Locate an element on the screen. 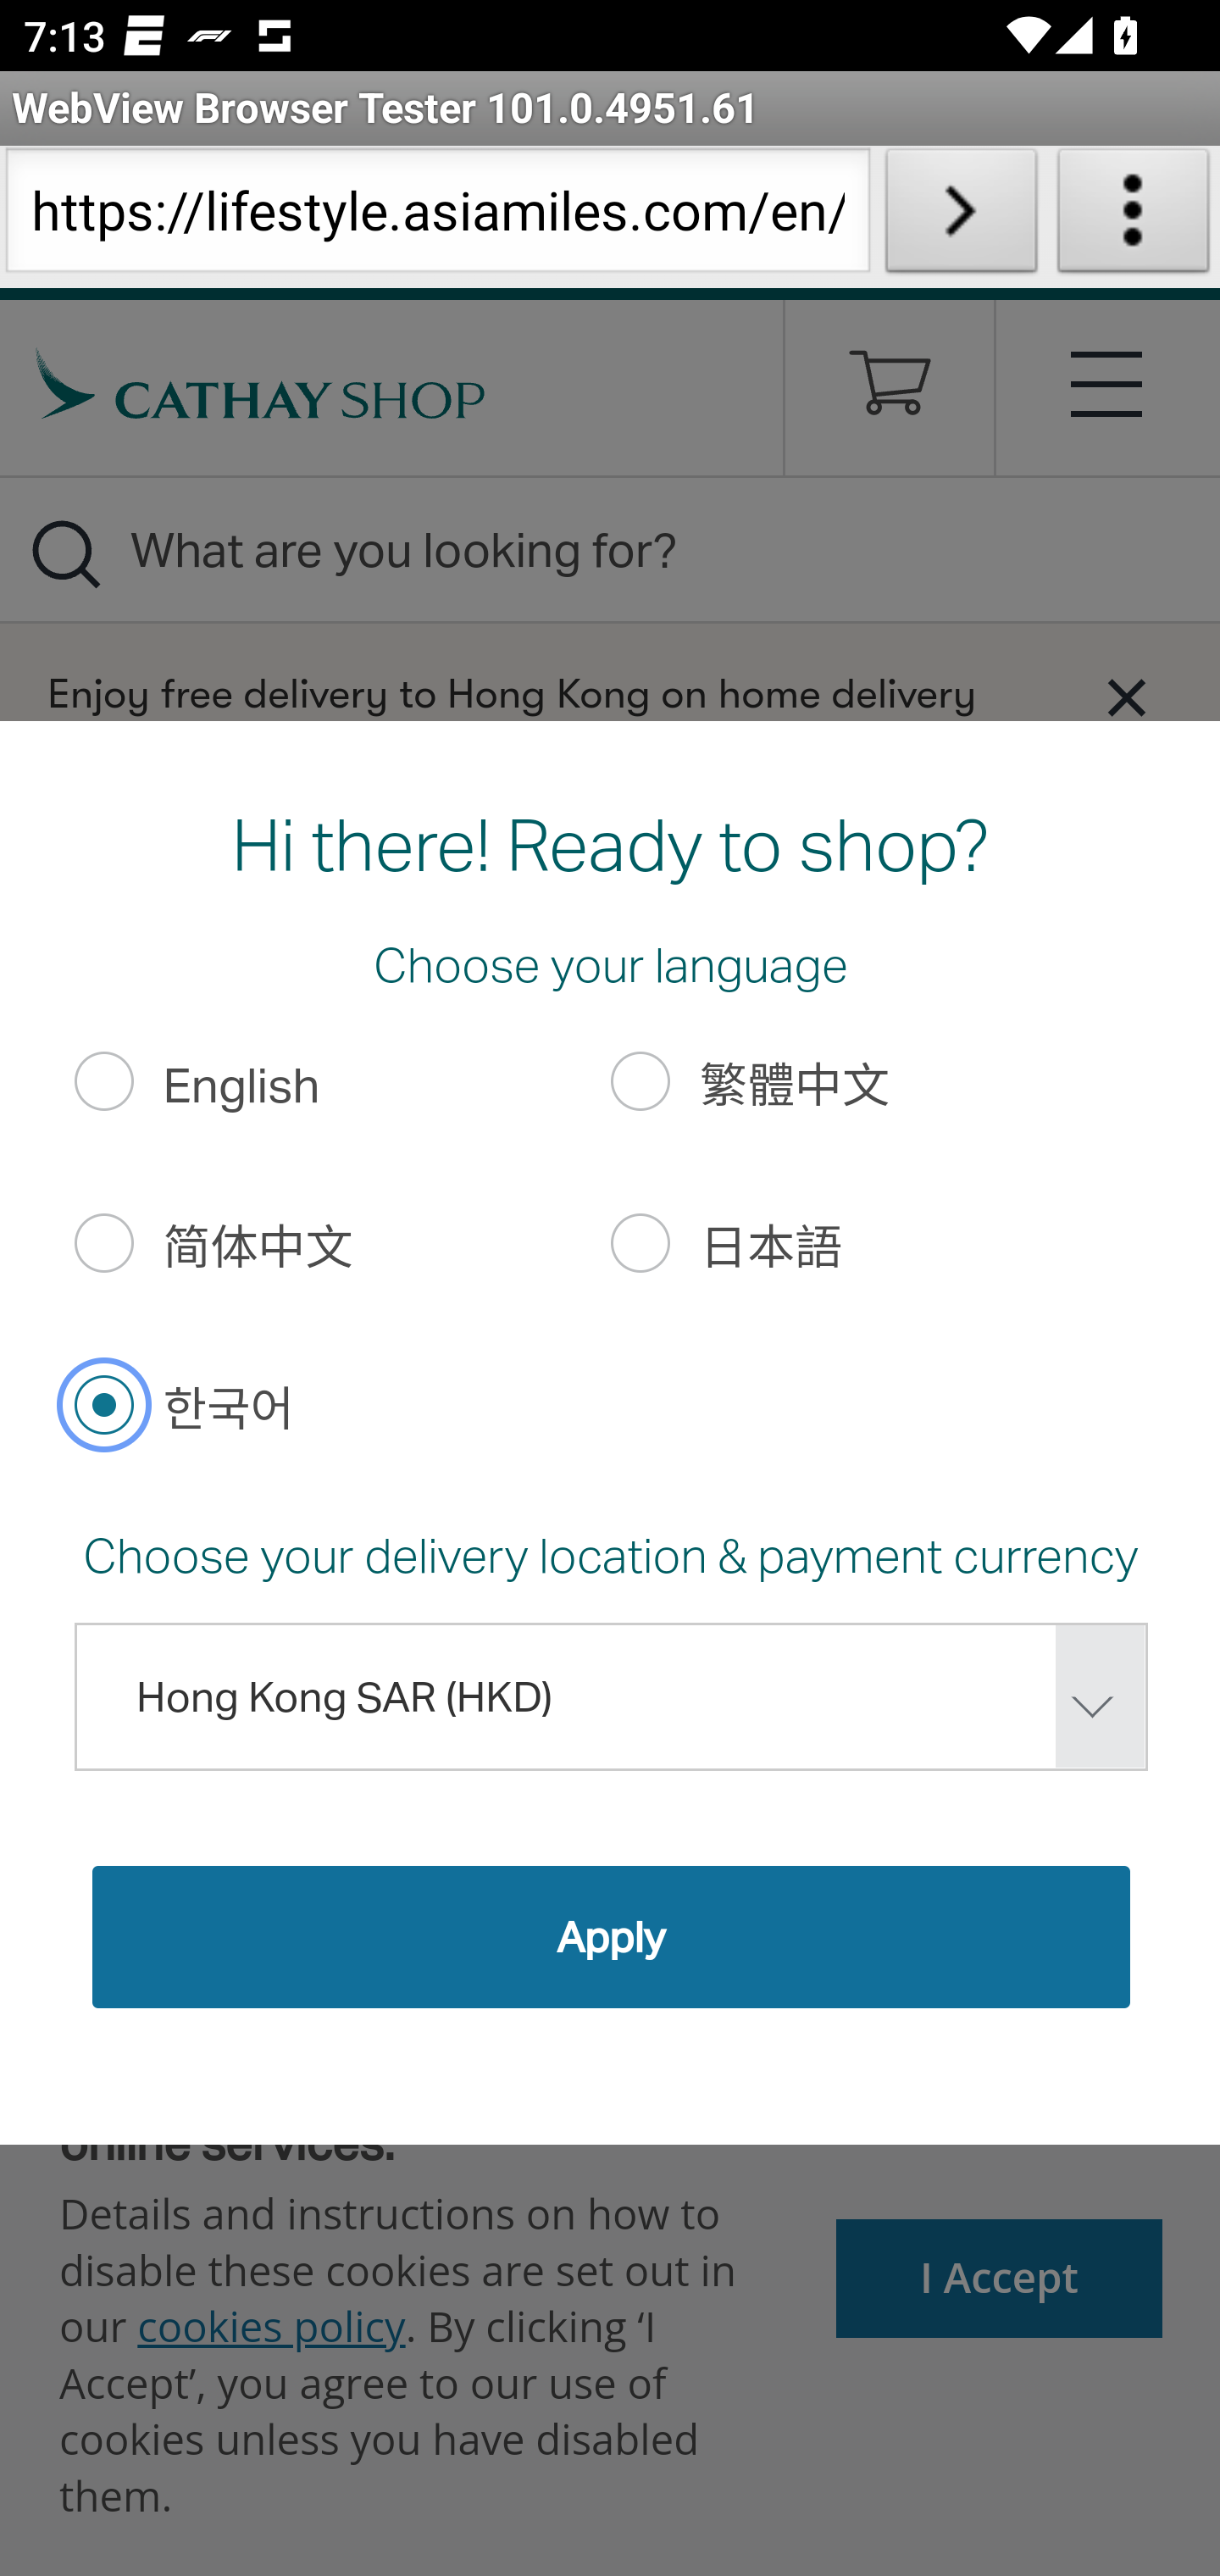  English is located at coordinates (103, 1081).